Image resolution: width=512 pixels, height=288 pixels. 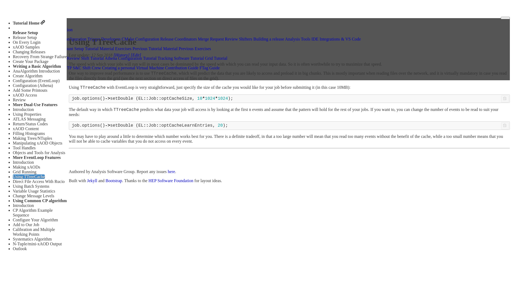 What do you see at coordinates (27, 114) in the screenshot?
I see `Using Properties` at bounding box center [27, 114].